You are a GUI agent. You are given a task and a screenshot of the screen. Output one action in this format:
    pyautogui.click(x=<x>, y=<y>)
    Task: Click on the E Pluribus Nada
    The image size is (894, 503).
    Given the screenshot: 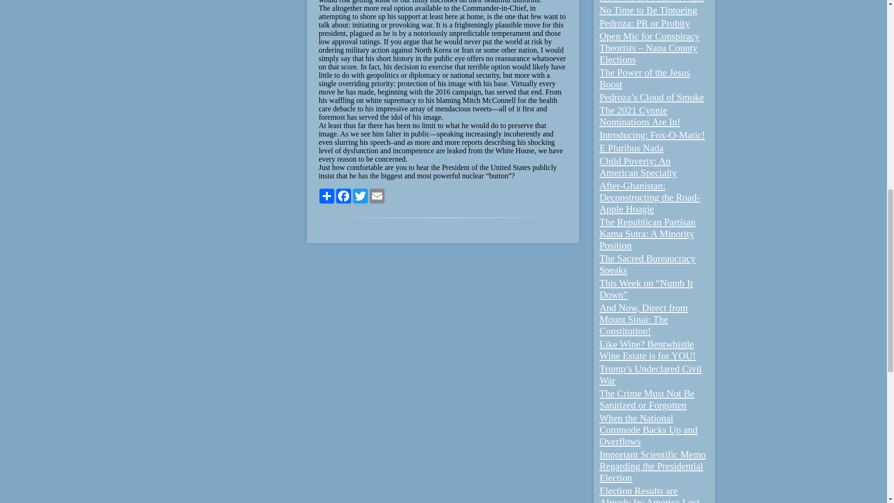 What is the action you would take?
    pyautogui.click(x=631, y=148)
    